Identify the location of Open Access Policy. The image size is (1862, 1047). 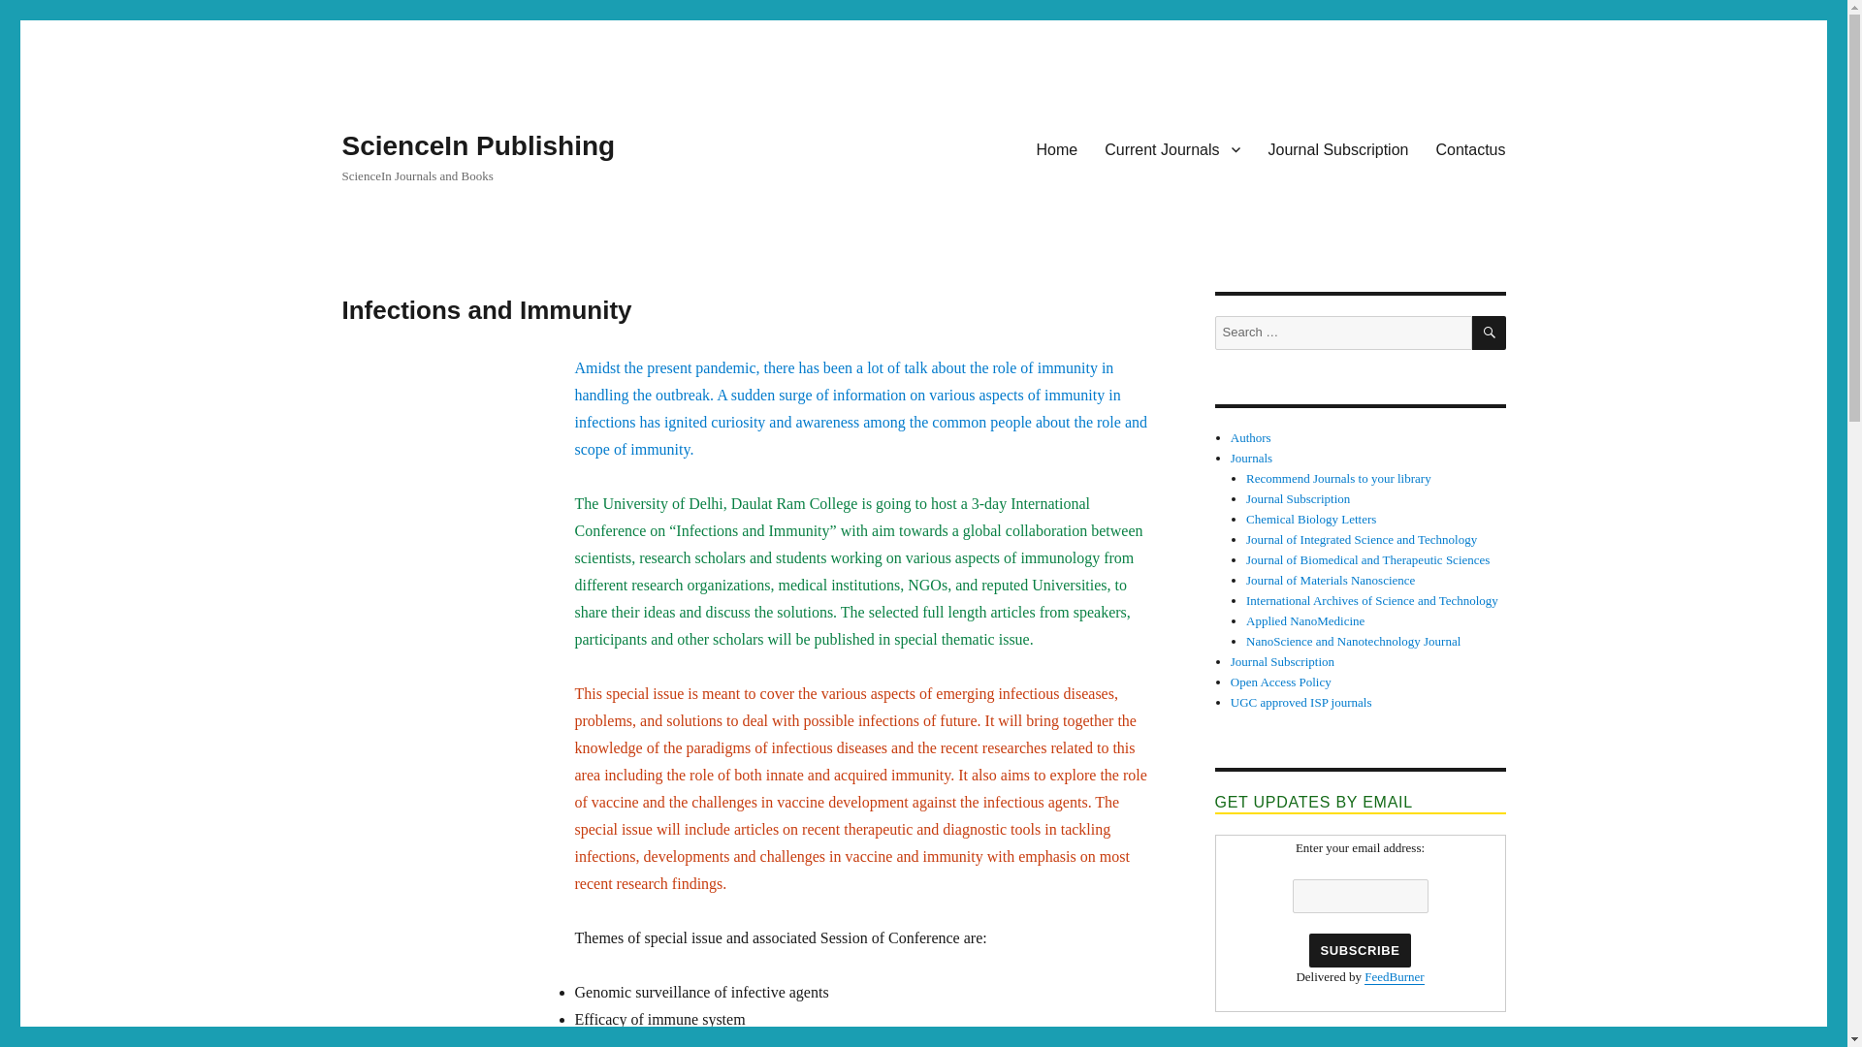
(1280, 681).